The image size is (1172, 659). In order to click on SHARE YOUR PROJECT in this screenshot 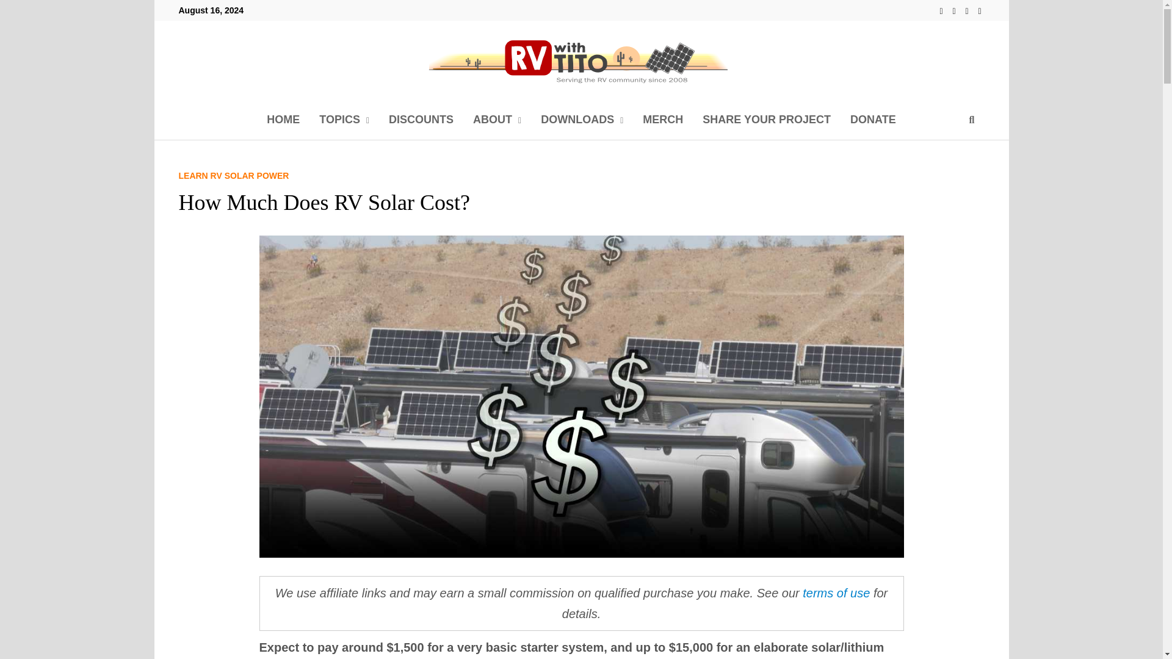, I will do `click(766, 120)`.